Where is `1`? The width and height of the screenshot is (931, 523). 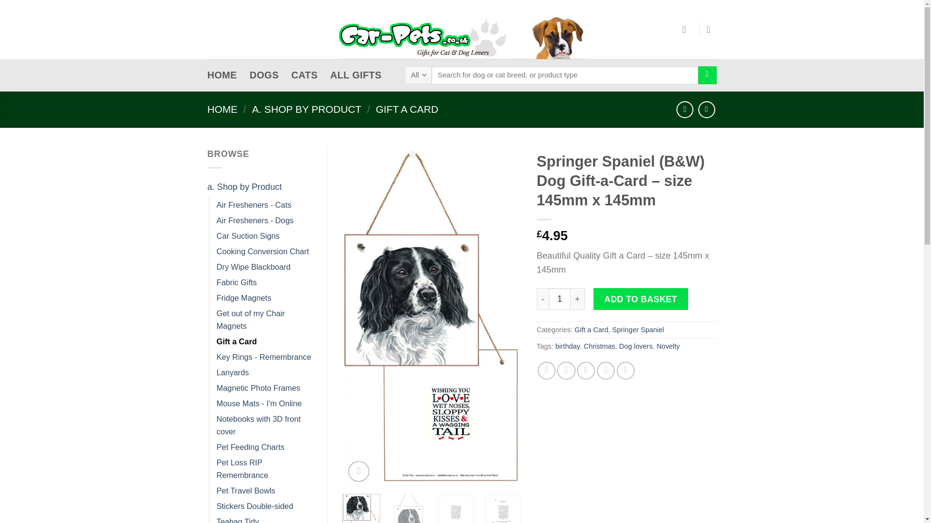 1 is located at coordinates (560, 299).